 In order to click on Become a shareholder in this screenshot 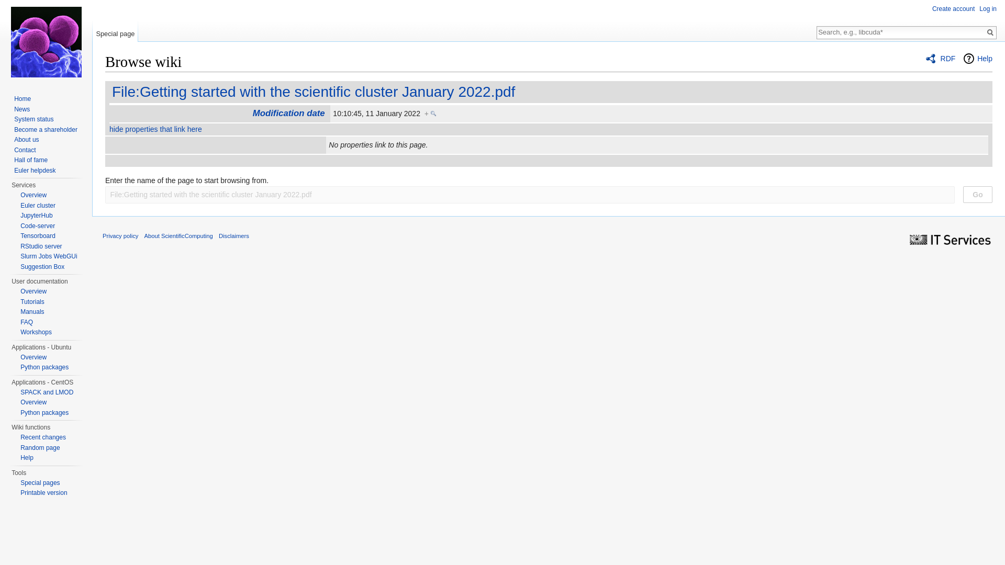, I will do `click(45, 129)`.